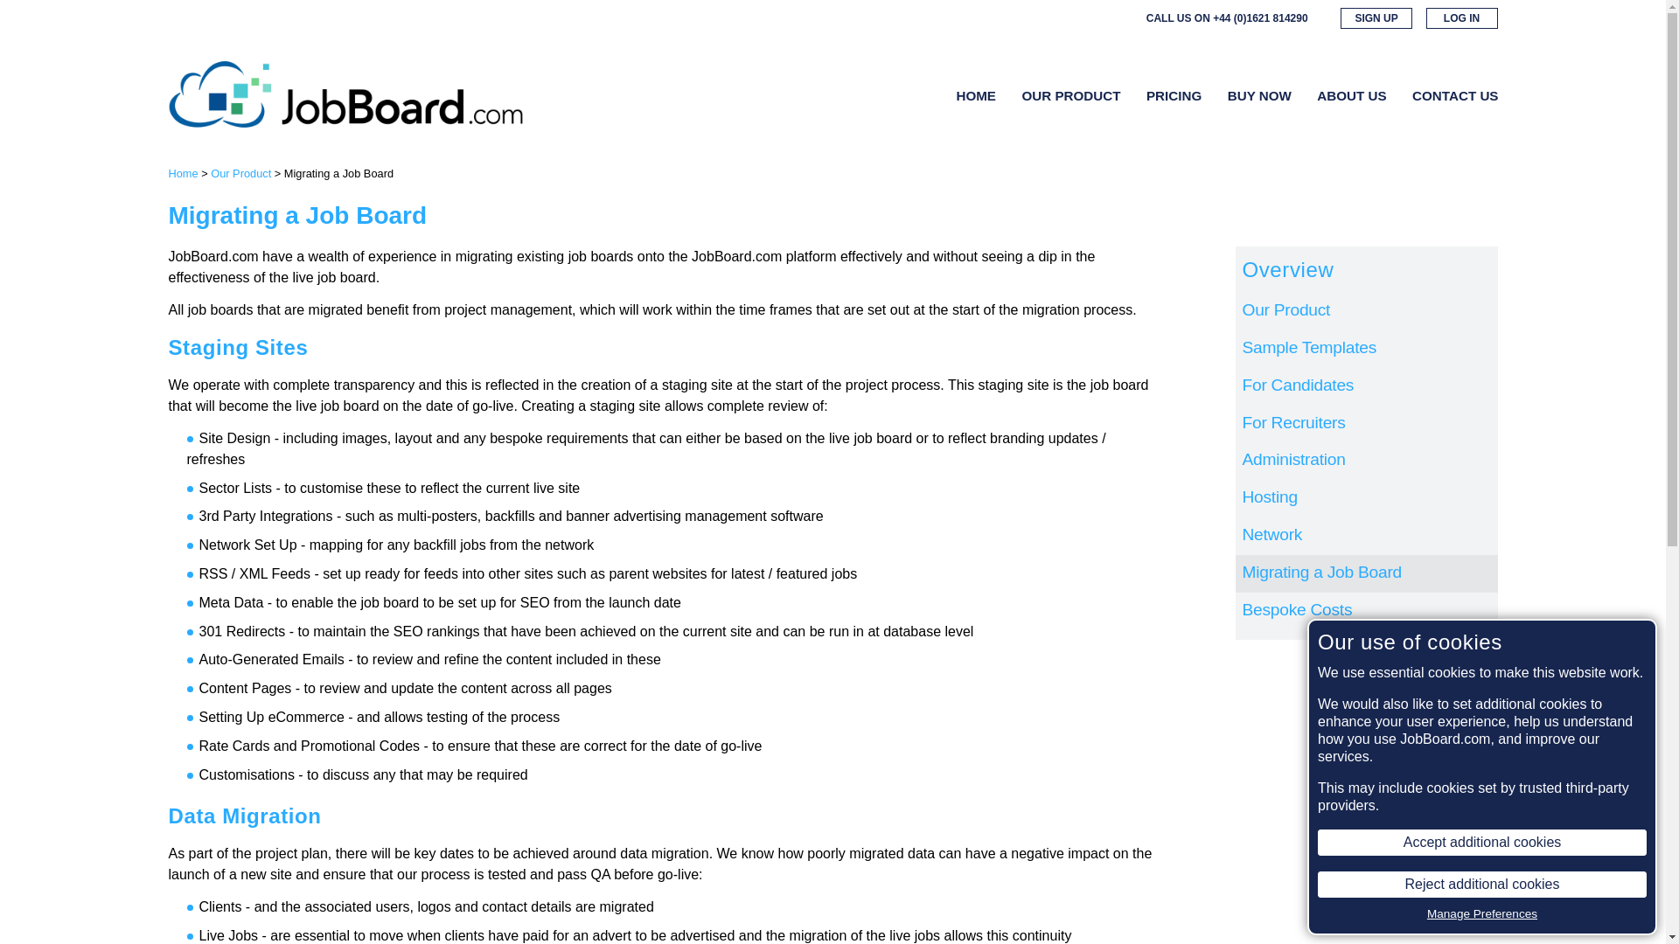  I want to click on Follow us on LinkedIn, so click(1105, 17).